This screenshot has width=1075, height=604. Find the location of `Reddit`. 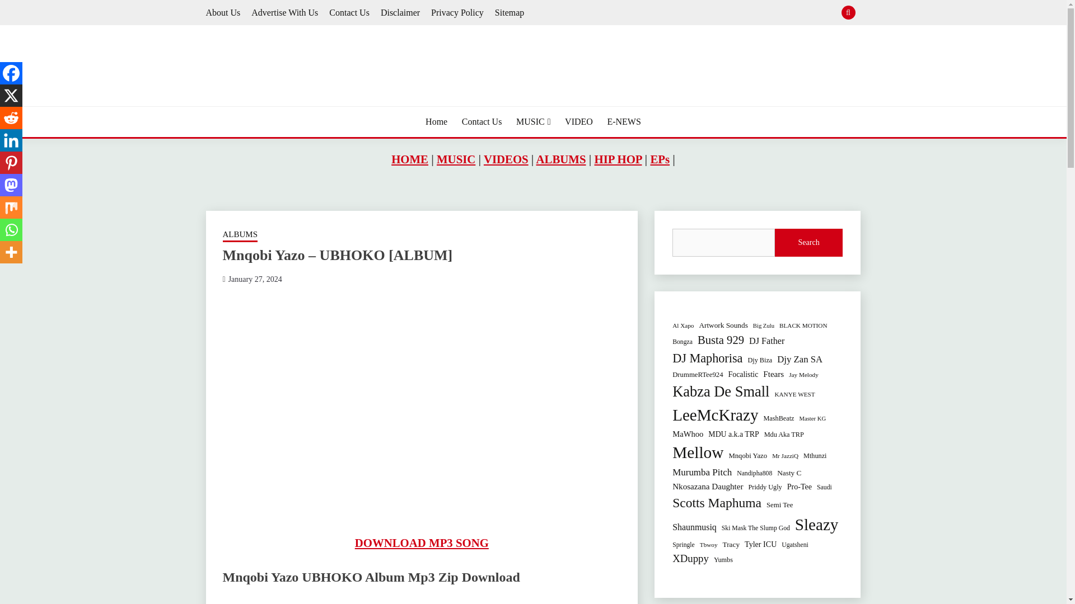

Reddit is located at coordinates (11, 118).